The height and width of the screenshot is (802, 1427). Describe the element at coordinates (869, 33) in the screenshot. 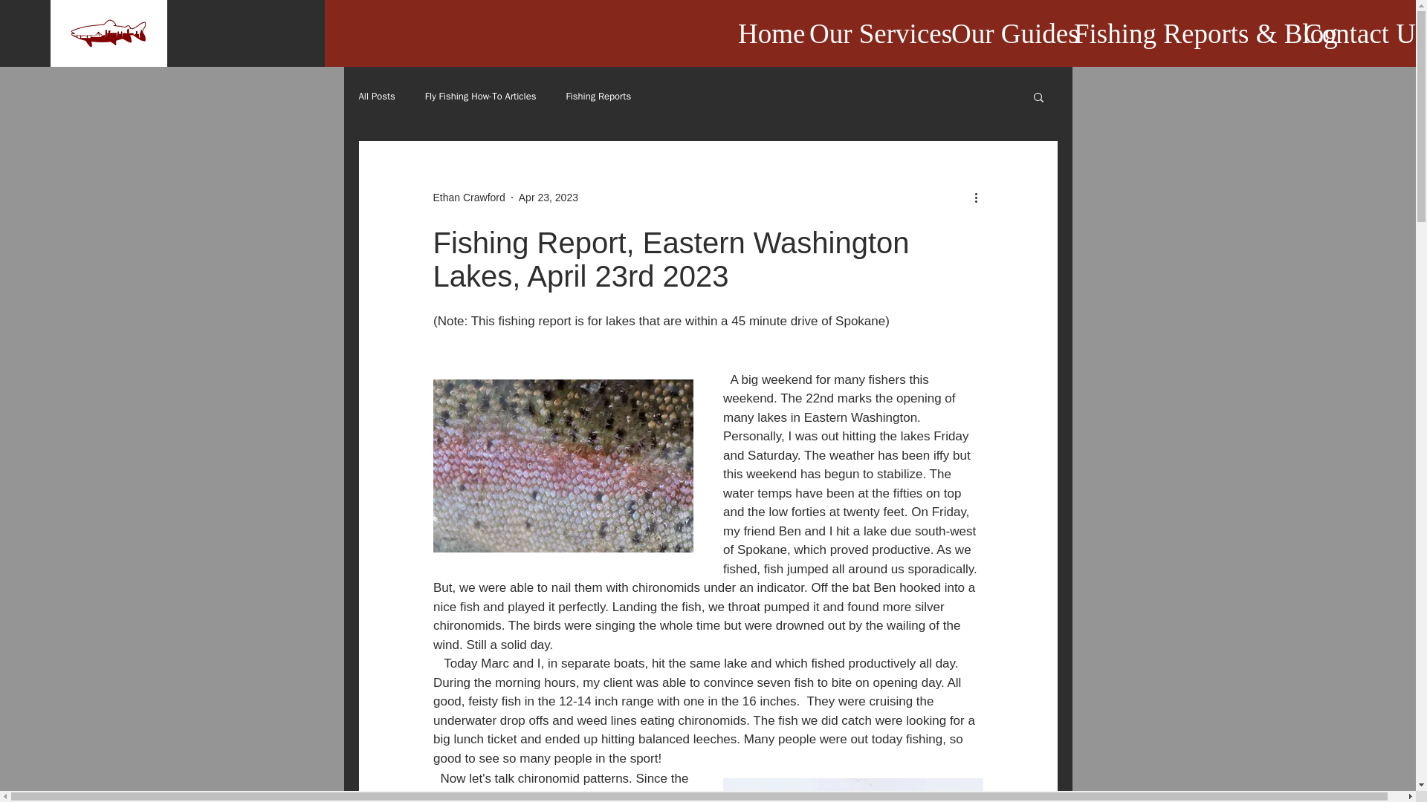

I see `Our Services` at that location.